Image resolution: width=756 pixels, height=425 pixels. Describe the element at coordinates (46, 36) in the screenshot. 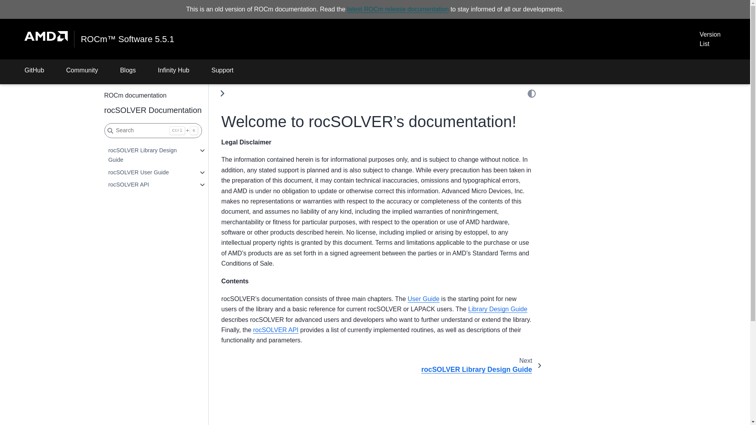

I see `AMD Logo` at that location.